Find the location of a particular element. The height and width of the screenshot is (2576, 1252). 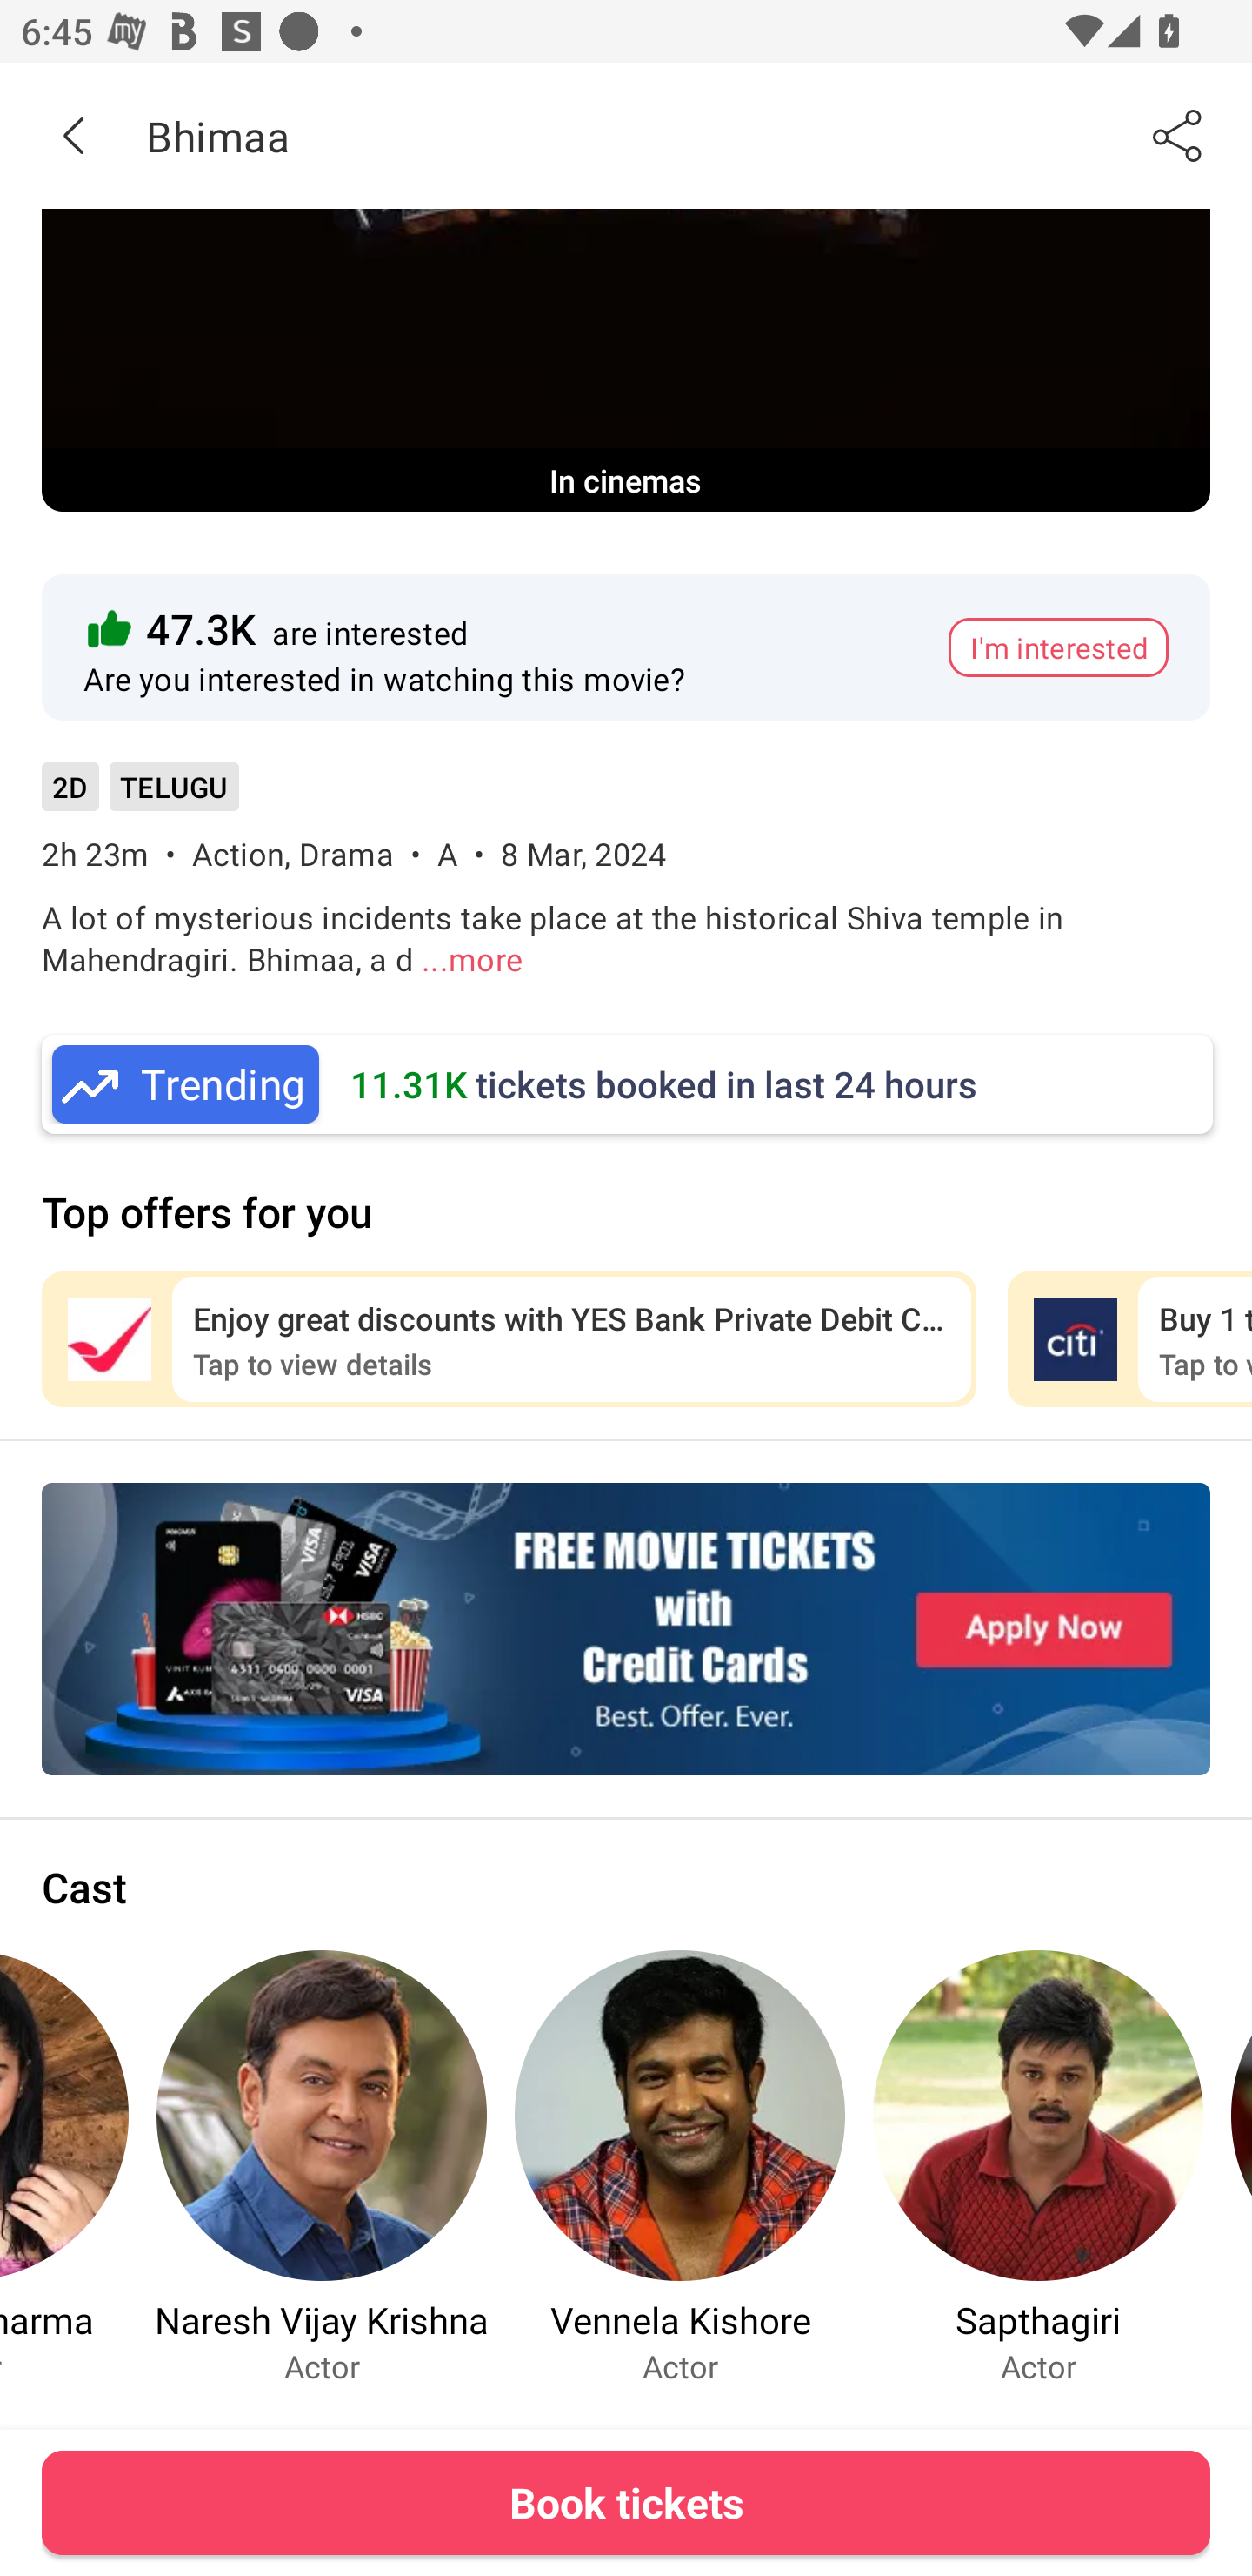

Movie Banner In cinemas is located at coordinates (626, 360).